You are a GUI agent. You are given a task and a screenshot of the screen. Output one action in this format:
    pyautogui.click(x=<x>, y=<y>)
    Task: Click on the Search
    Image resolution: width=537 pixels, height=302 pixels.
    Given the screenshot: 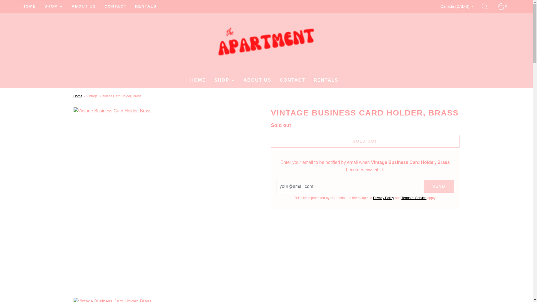 What is the action you would take?
    pyautogui.click(x=488, y=6)
    